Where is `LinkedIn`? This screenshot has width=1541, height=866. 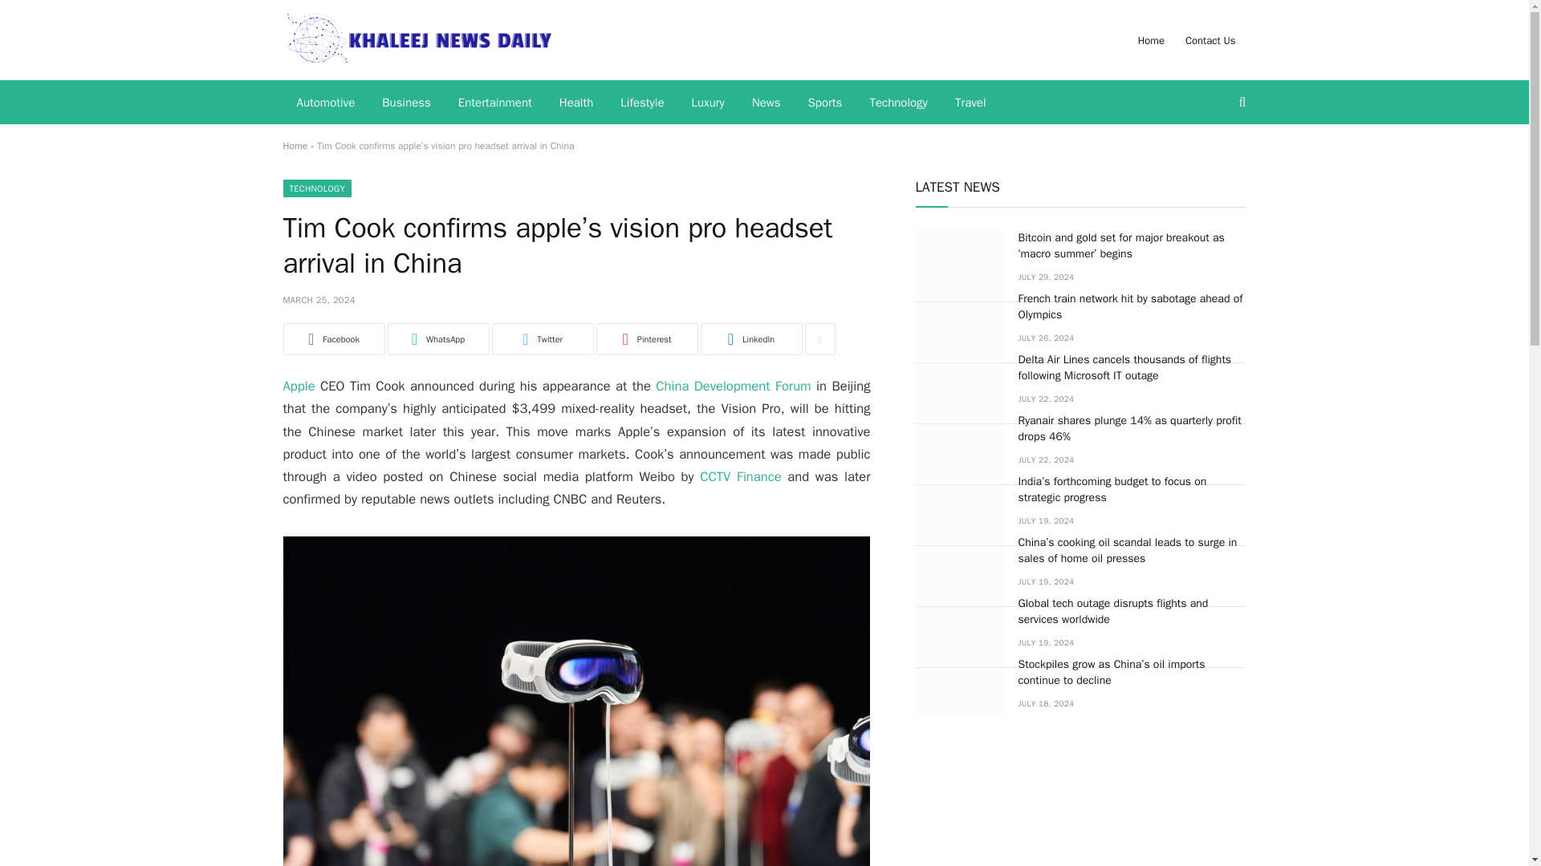 LinkedIn is located at coordinates (750, 338).